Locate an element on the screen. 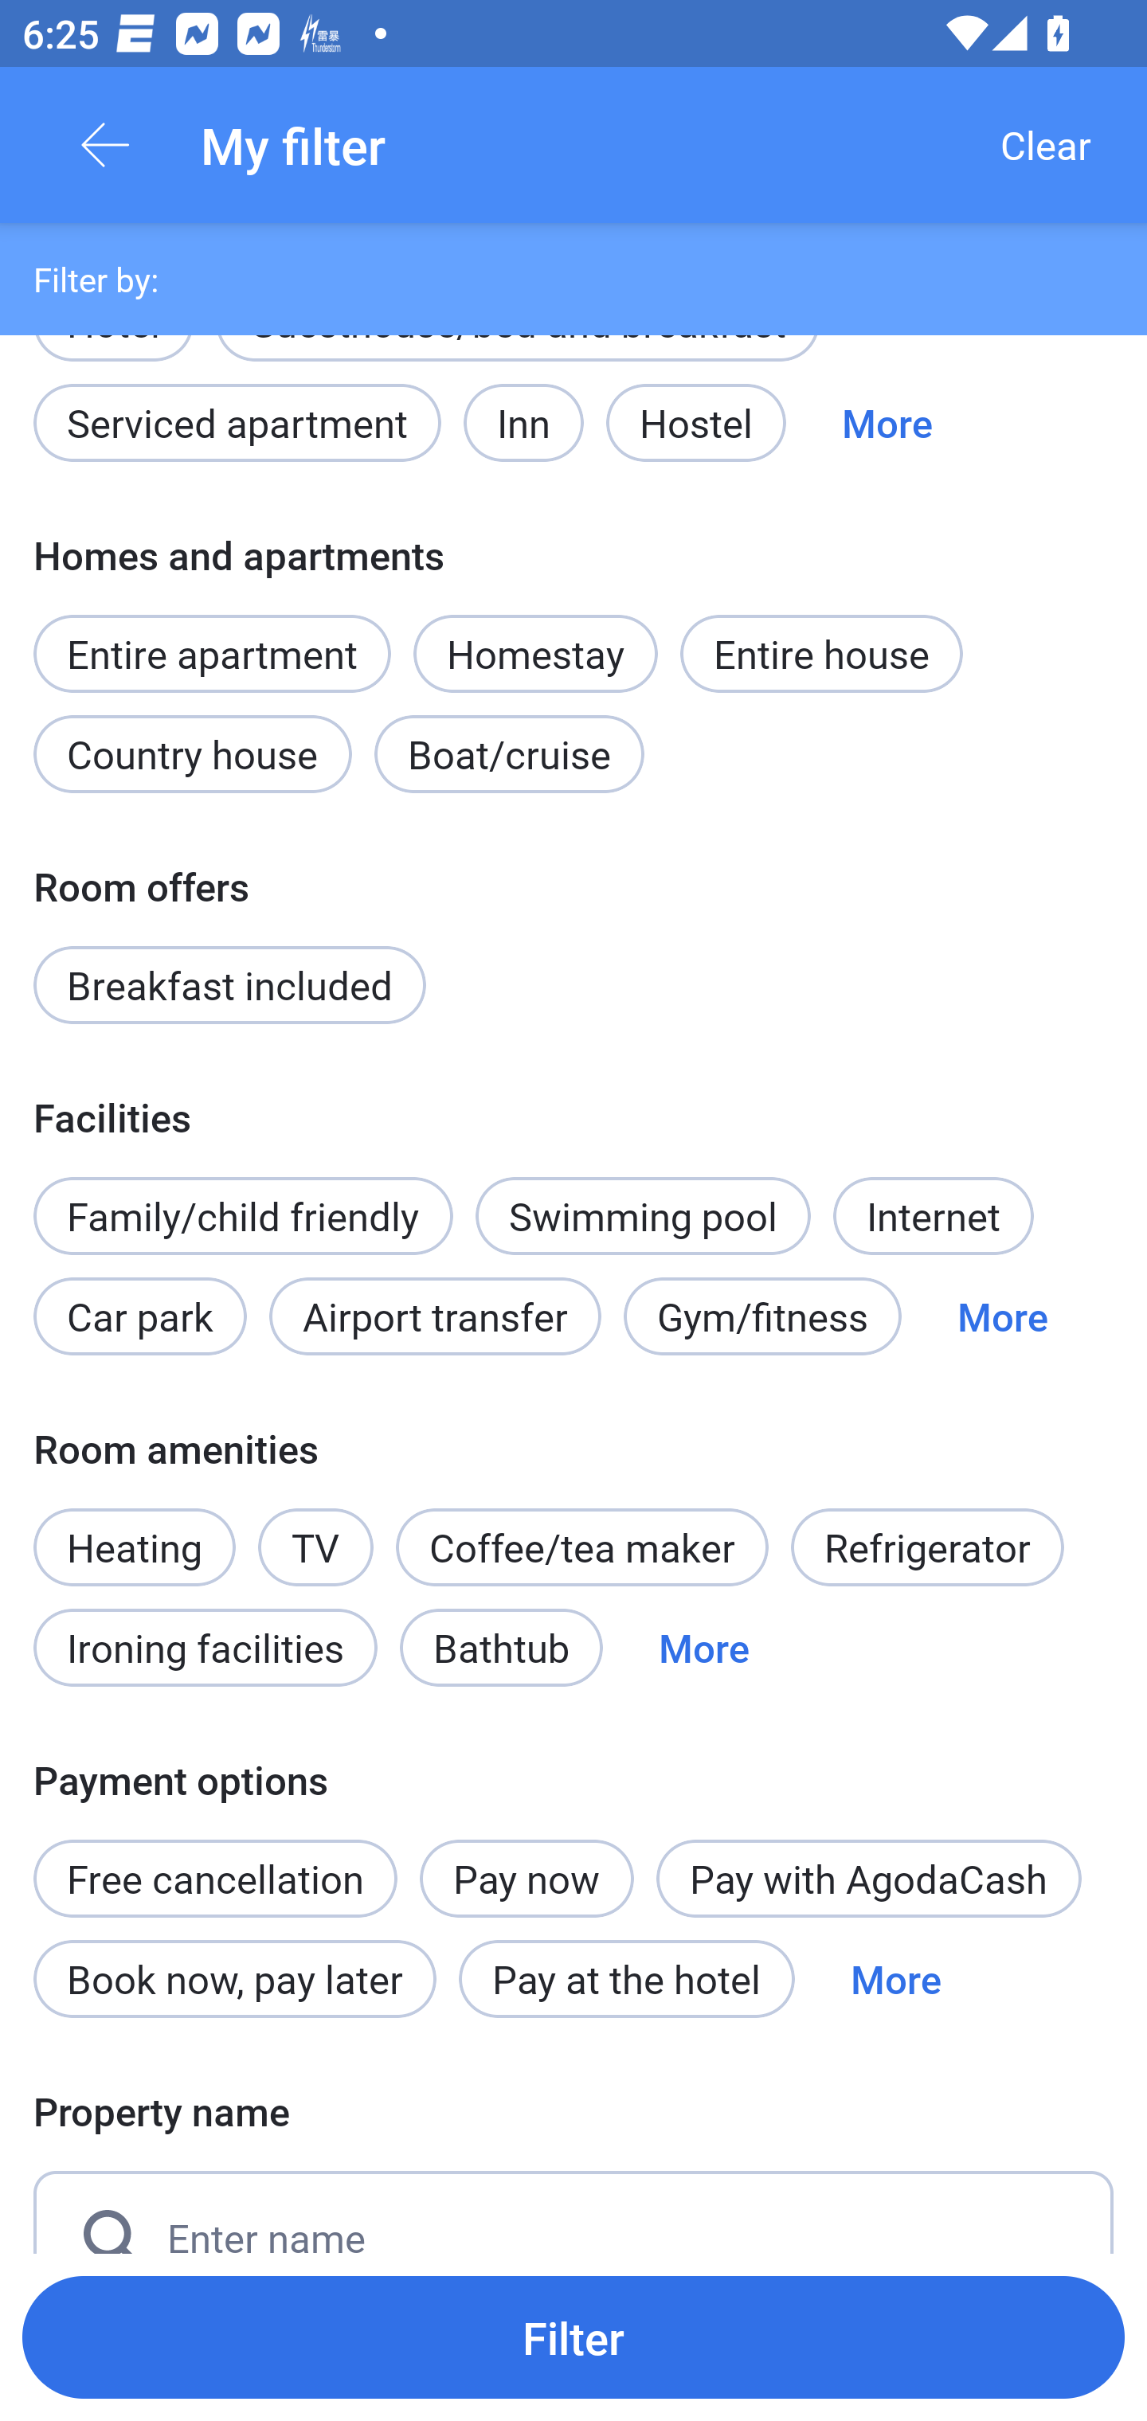 The width and height of the screenshot is (1147, 2421). Book now, pay later is located at coordinates (234, 1978).